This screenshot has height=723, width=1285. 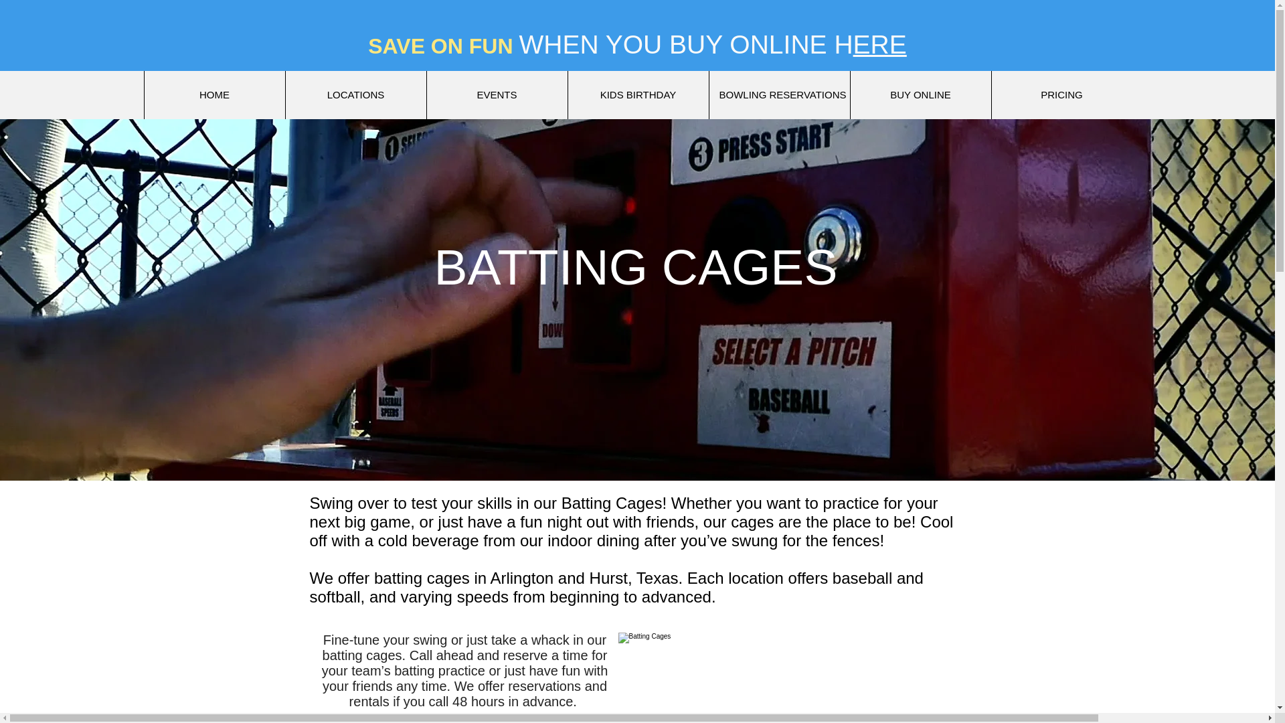 I want to click on LOCATIONS, so click(x=356, y=95).